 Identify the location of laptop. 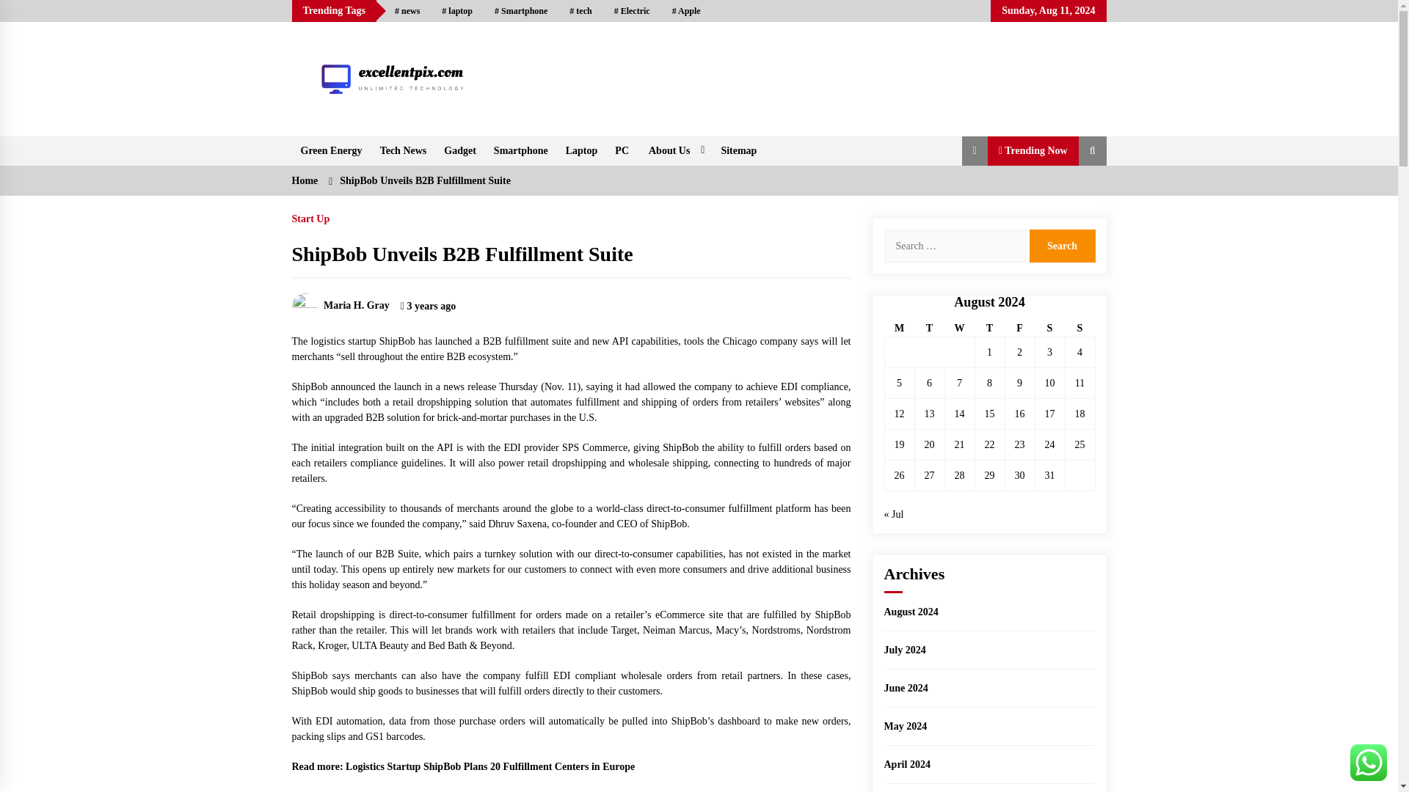
(456, 11).